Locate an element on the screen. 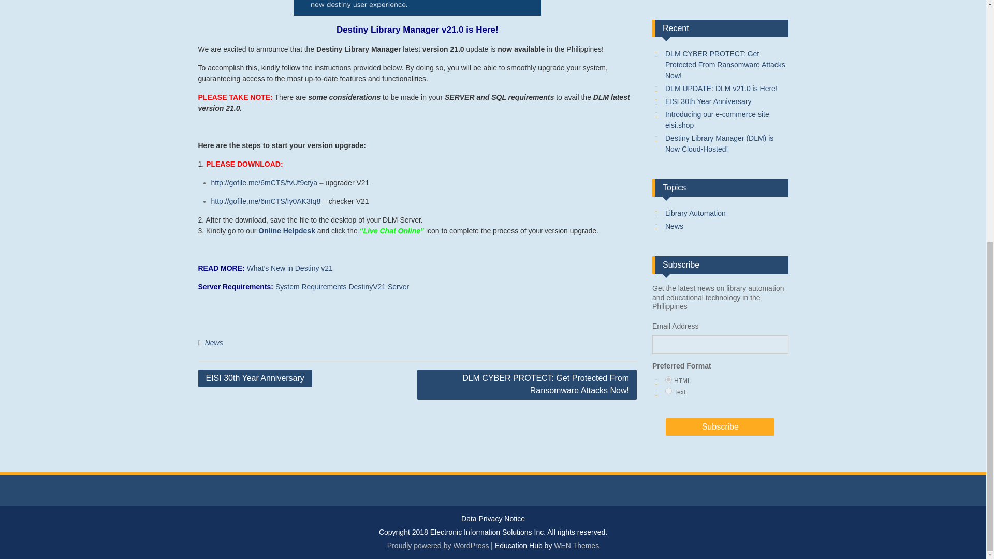 This screenshot has width=994, height=559. Online Helpdesk is located at coordinates (287, 231).